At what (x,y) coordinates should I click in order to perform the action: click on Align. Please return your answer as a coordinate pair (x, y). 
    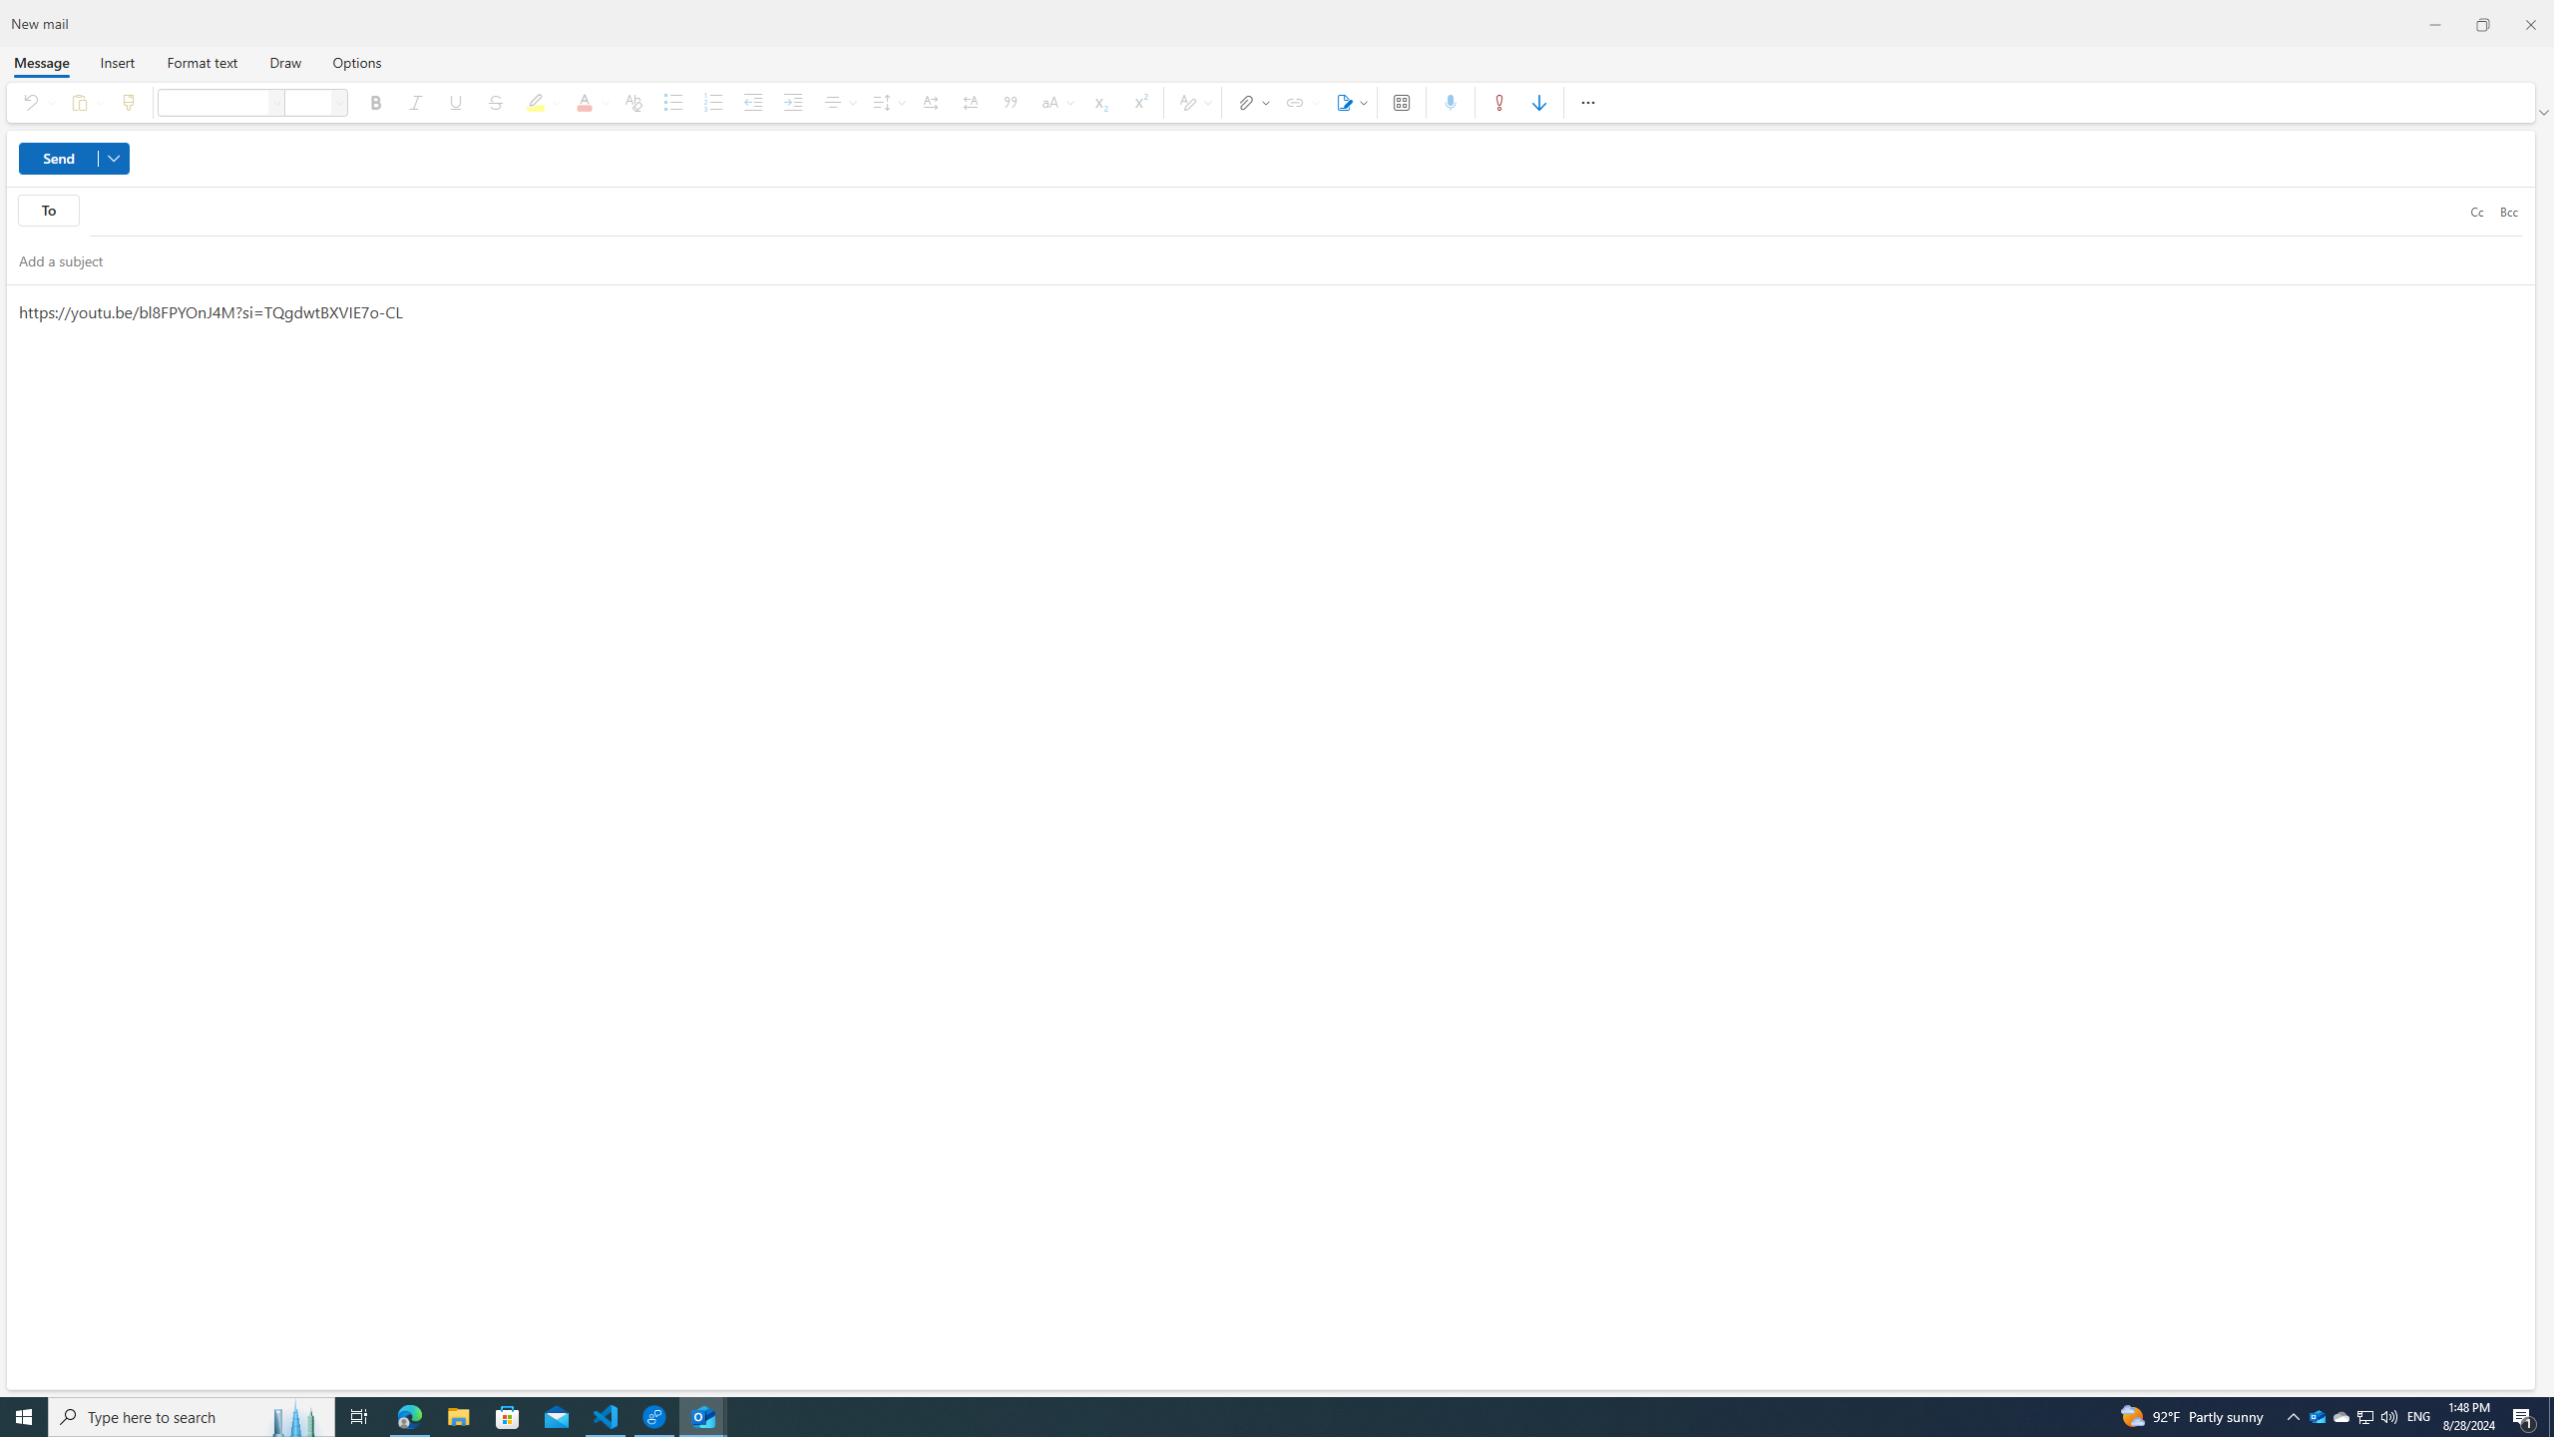
    Looking at the image, I should click on (838, 102).